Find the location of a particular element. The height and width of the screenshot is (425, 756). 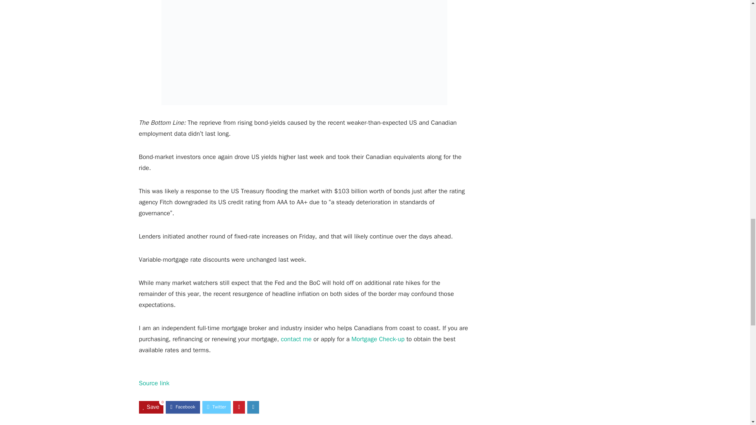

Source link is located at coordinates (154, 383).